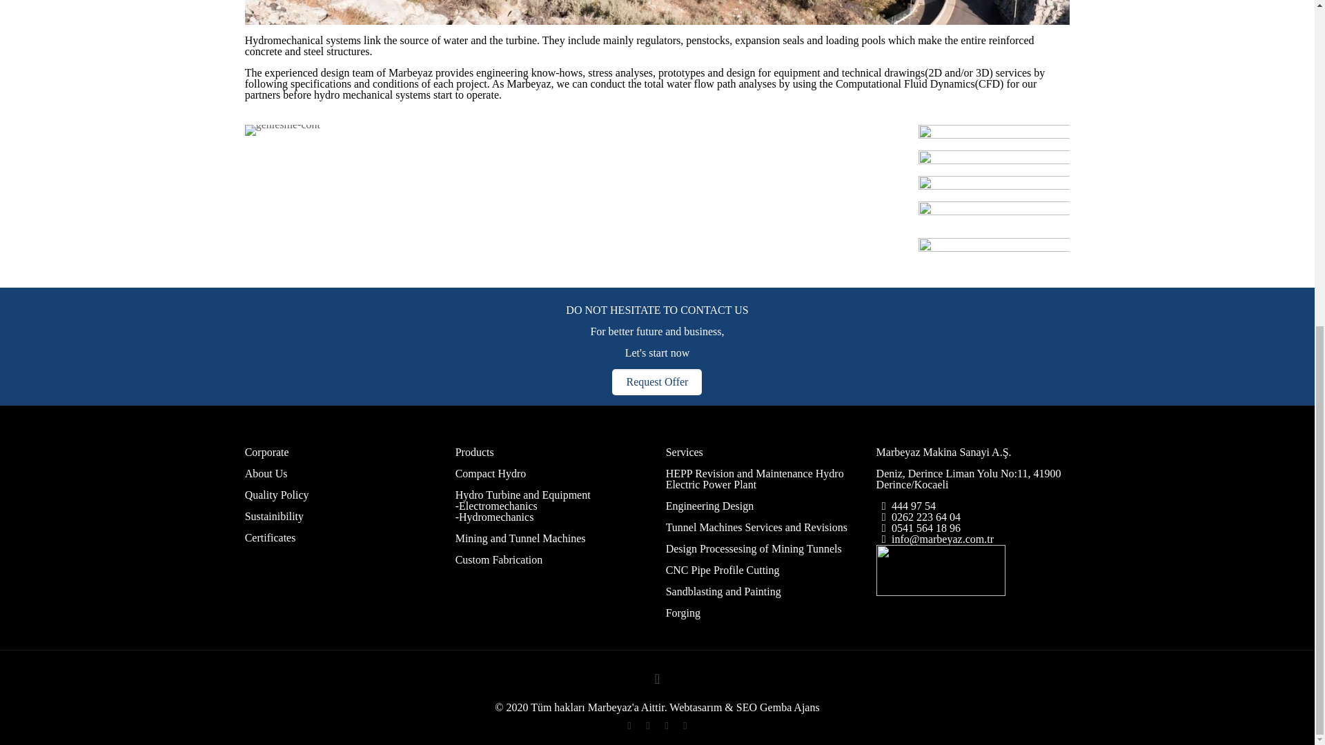 This screenshot has height=745, width=1325. I want to click on LinkedIn, so click(665, 726).